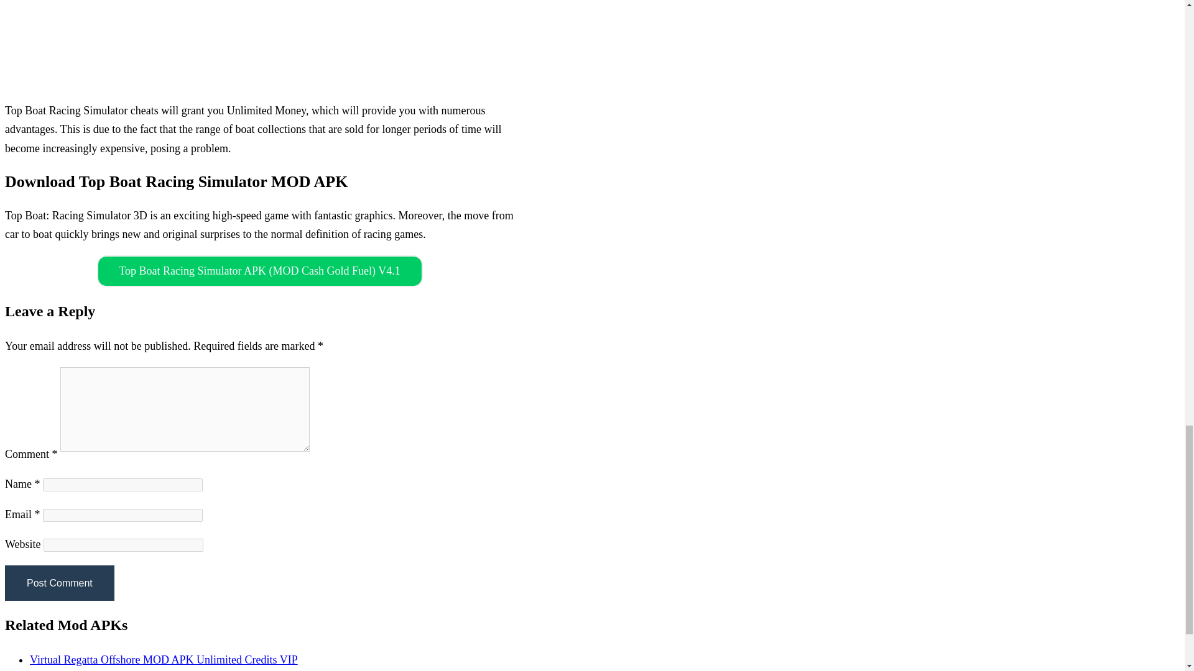 The image size is (1194, 671). I want to click on Top Boat Racing Simulator MOD APK, so click(259, 45).